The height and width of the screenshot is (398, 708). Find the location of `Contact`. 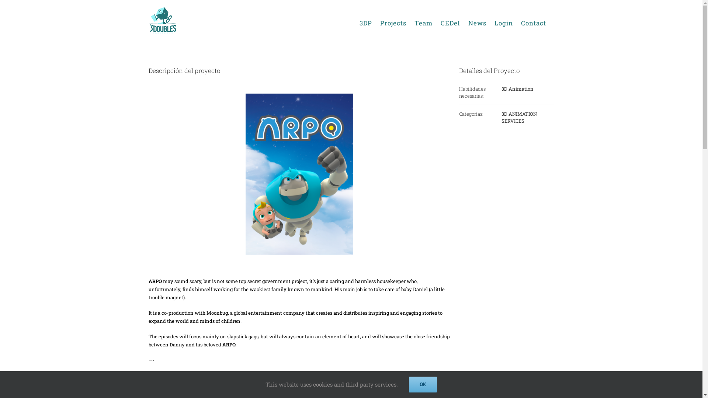

Contact is located at coordinates (533, 23).